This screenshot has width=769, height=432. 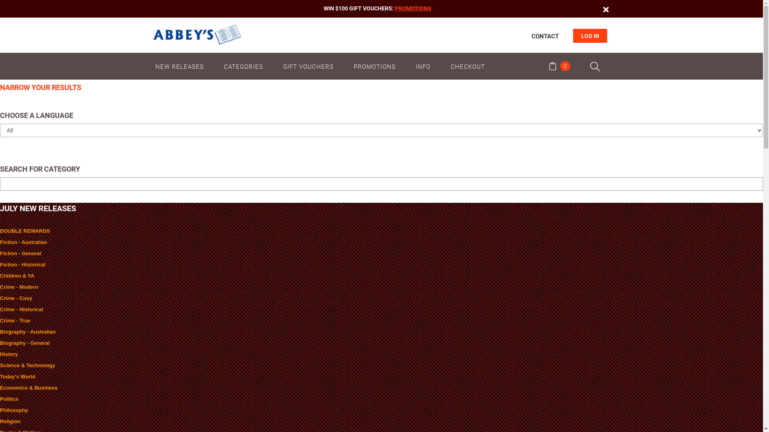 I want to click on 0, so click(x=559, y=67).